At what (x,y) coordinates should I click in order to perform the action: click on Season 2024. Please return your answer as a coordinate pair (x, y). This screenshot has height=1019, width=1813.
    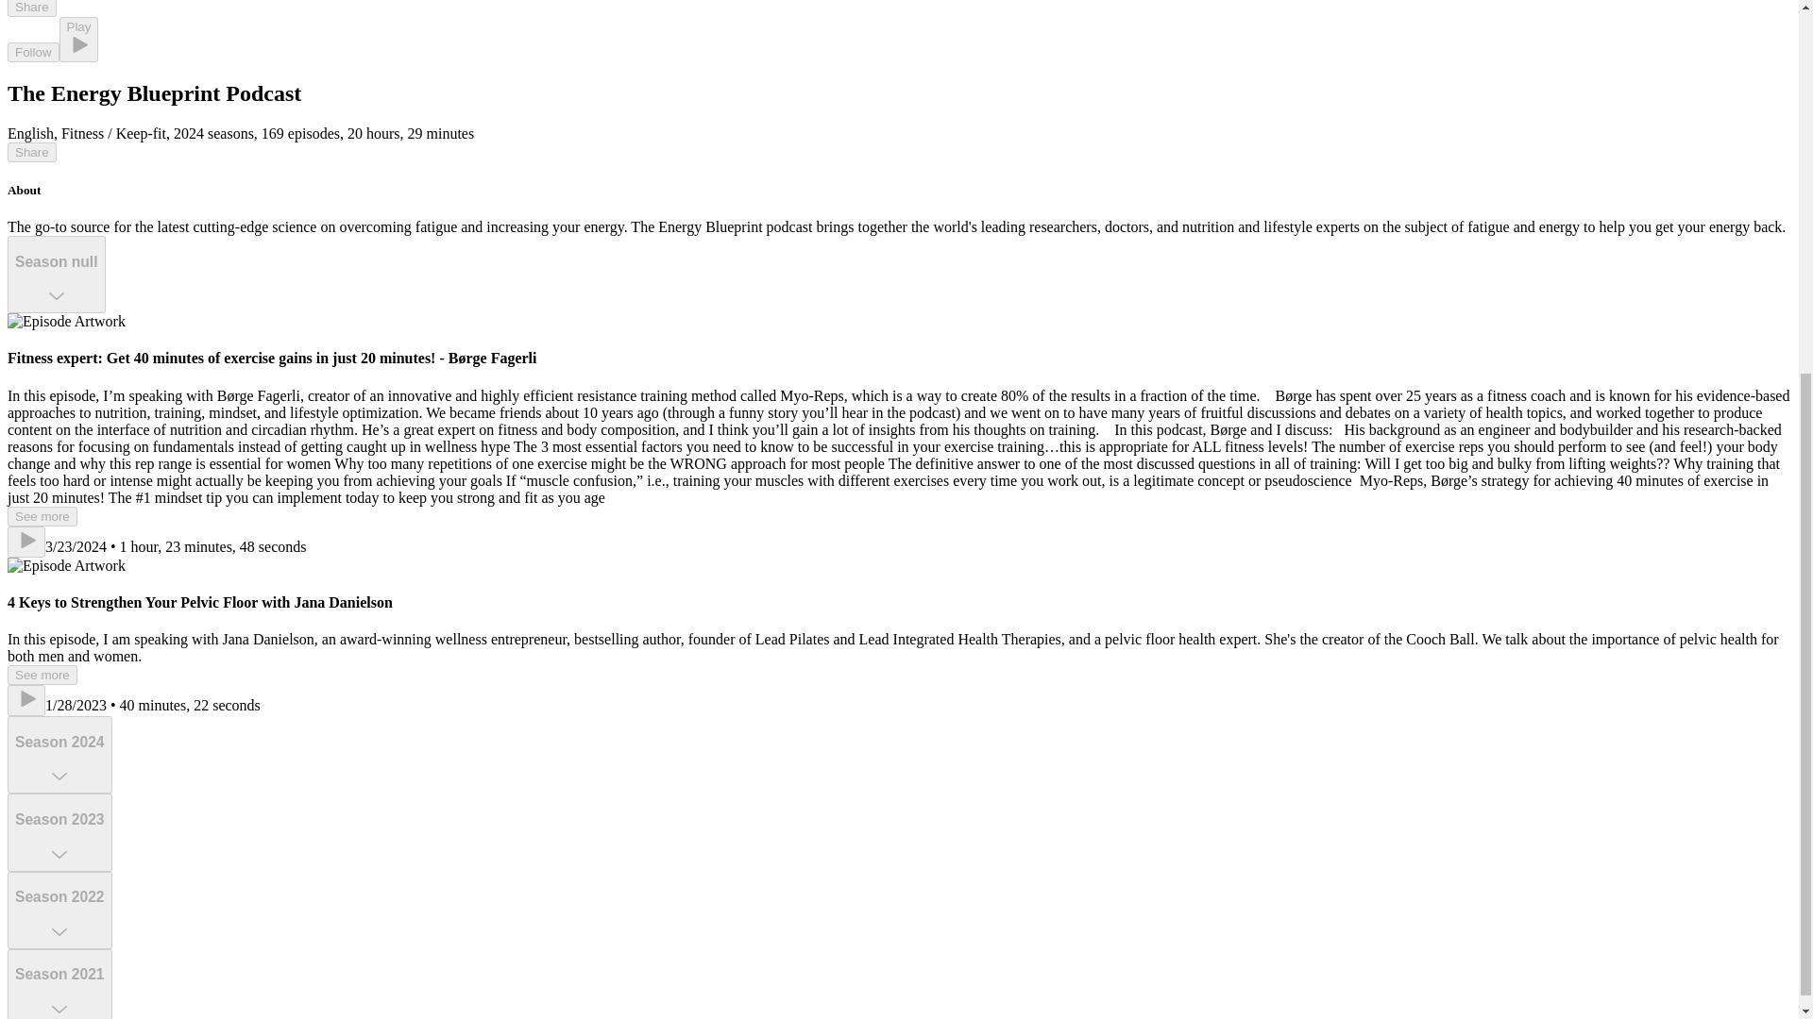
    Looking at the image, I should click on (59, 755).